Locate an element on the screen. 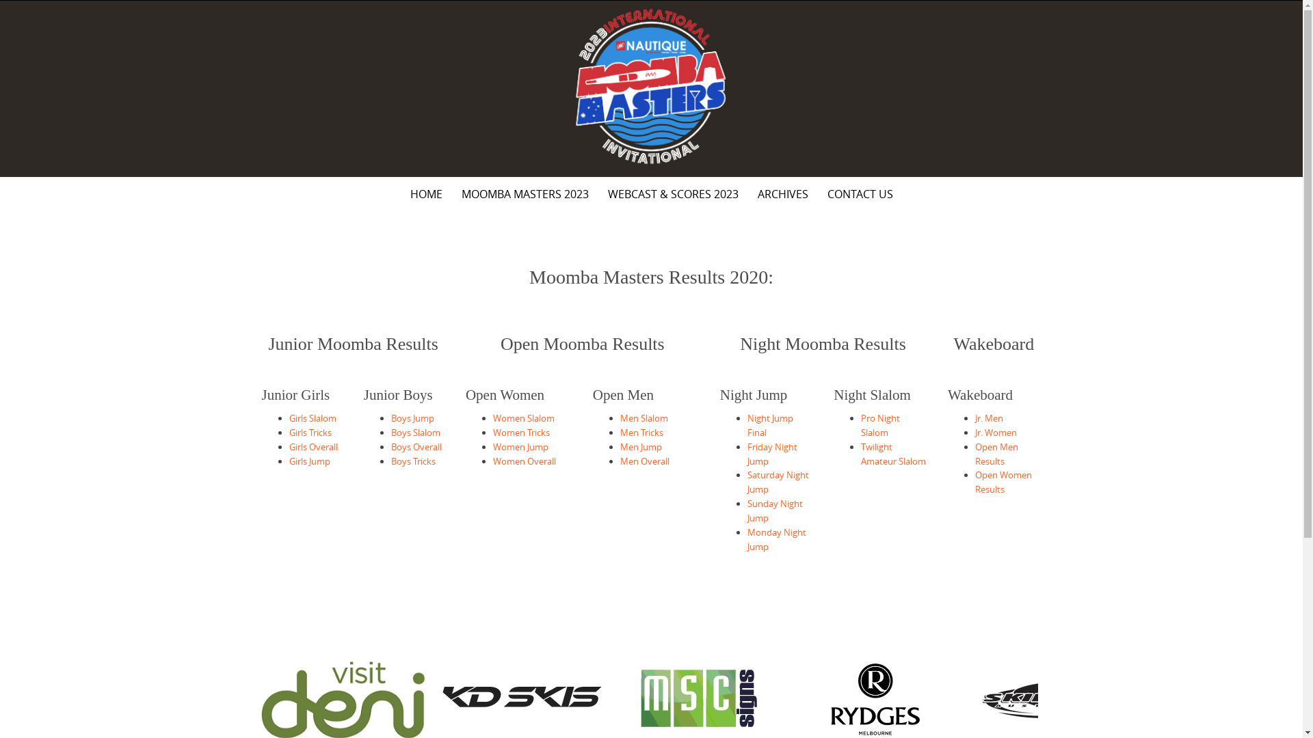  Women Jump is located at coordinates (521, 447).